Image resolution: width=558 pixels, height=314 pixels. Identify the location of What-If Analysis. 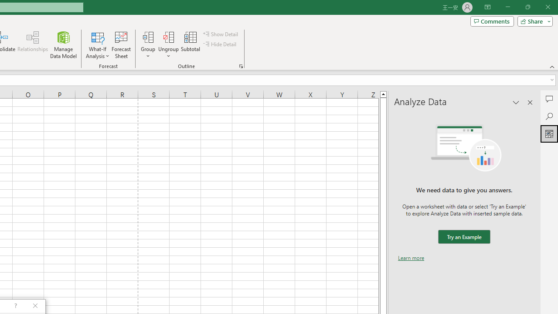
(98, 44).